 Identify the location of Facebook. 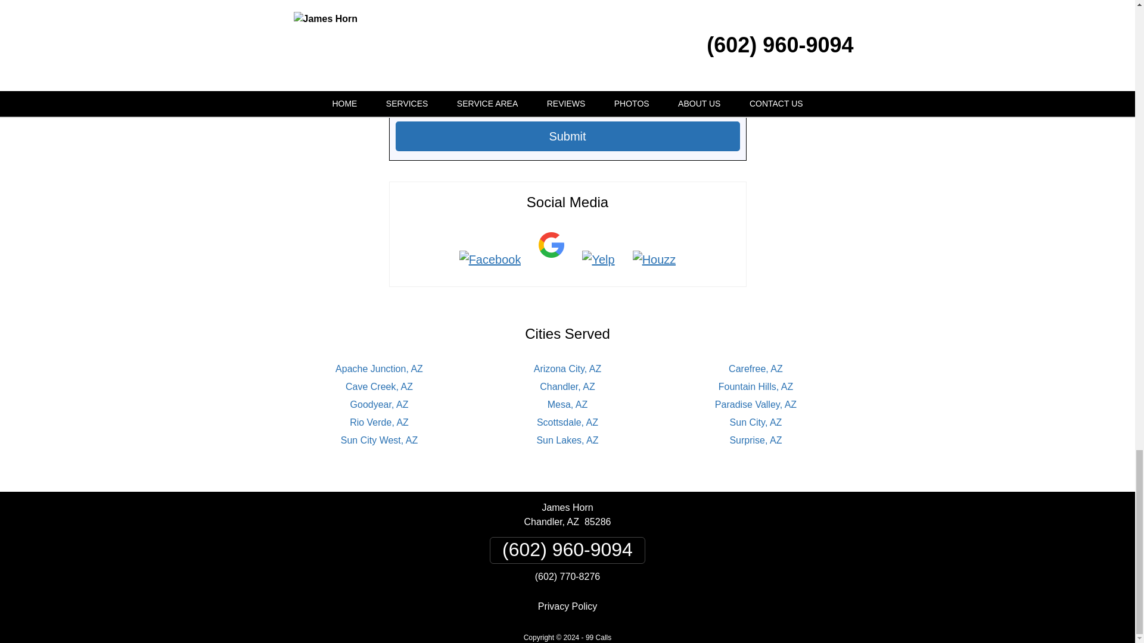
(490, 260).